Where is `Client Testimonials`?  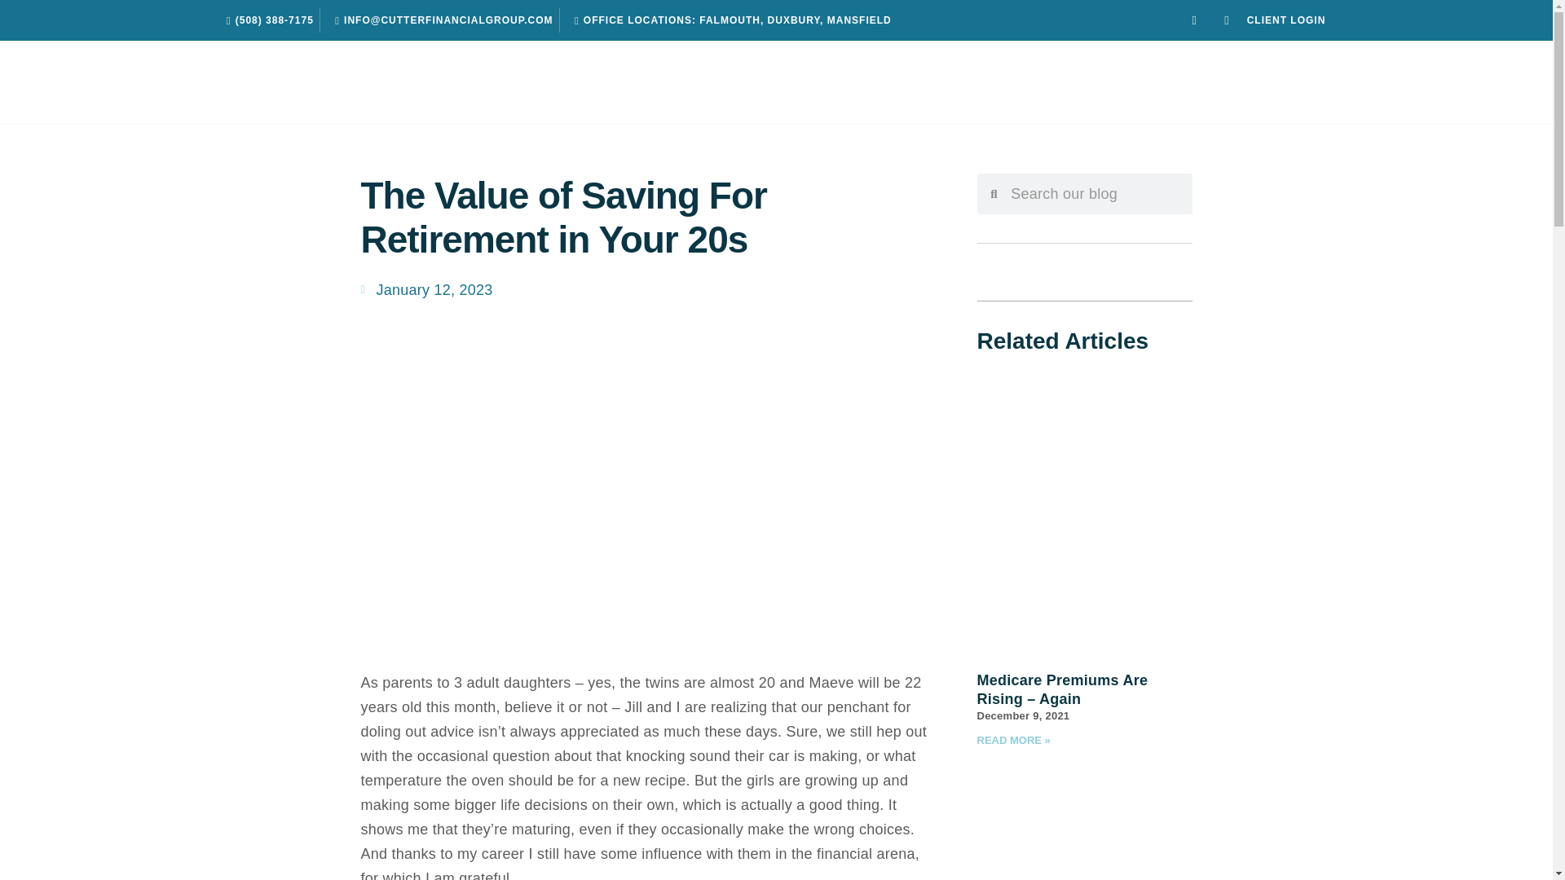 Client Testimonials is located at coordinates (593, 83).